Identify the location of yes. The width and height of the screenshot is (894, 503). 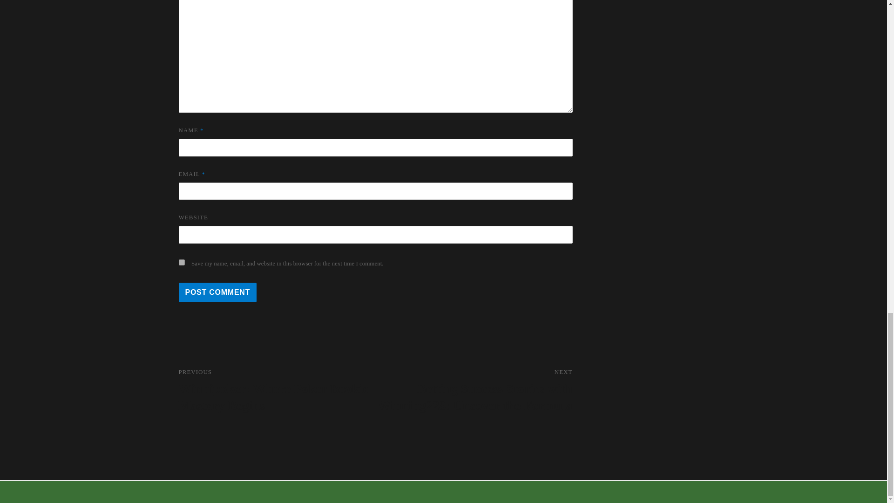
(182, 263).